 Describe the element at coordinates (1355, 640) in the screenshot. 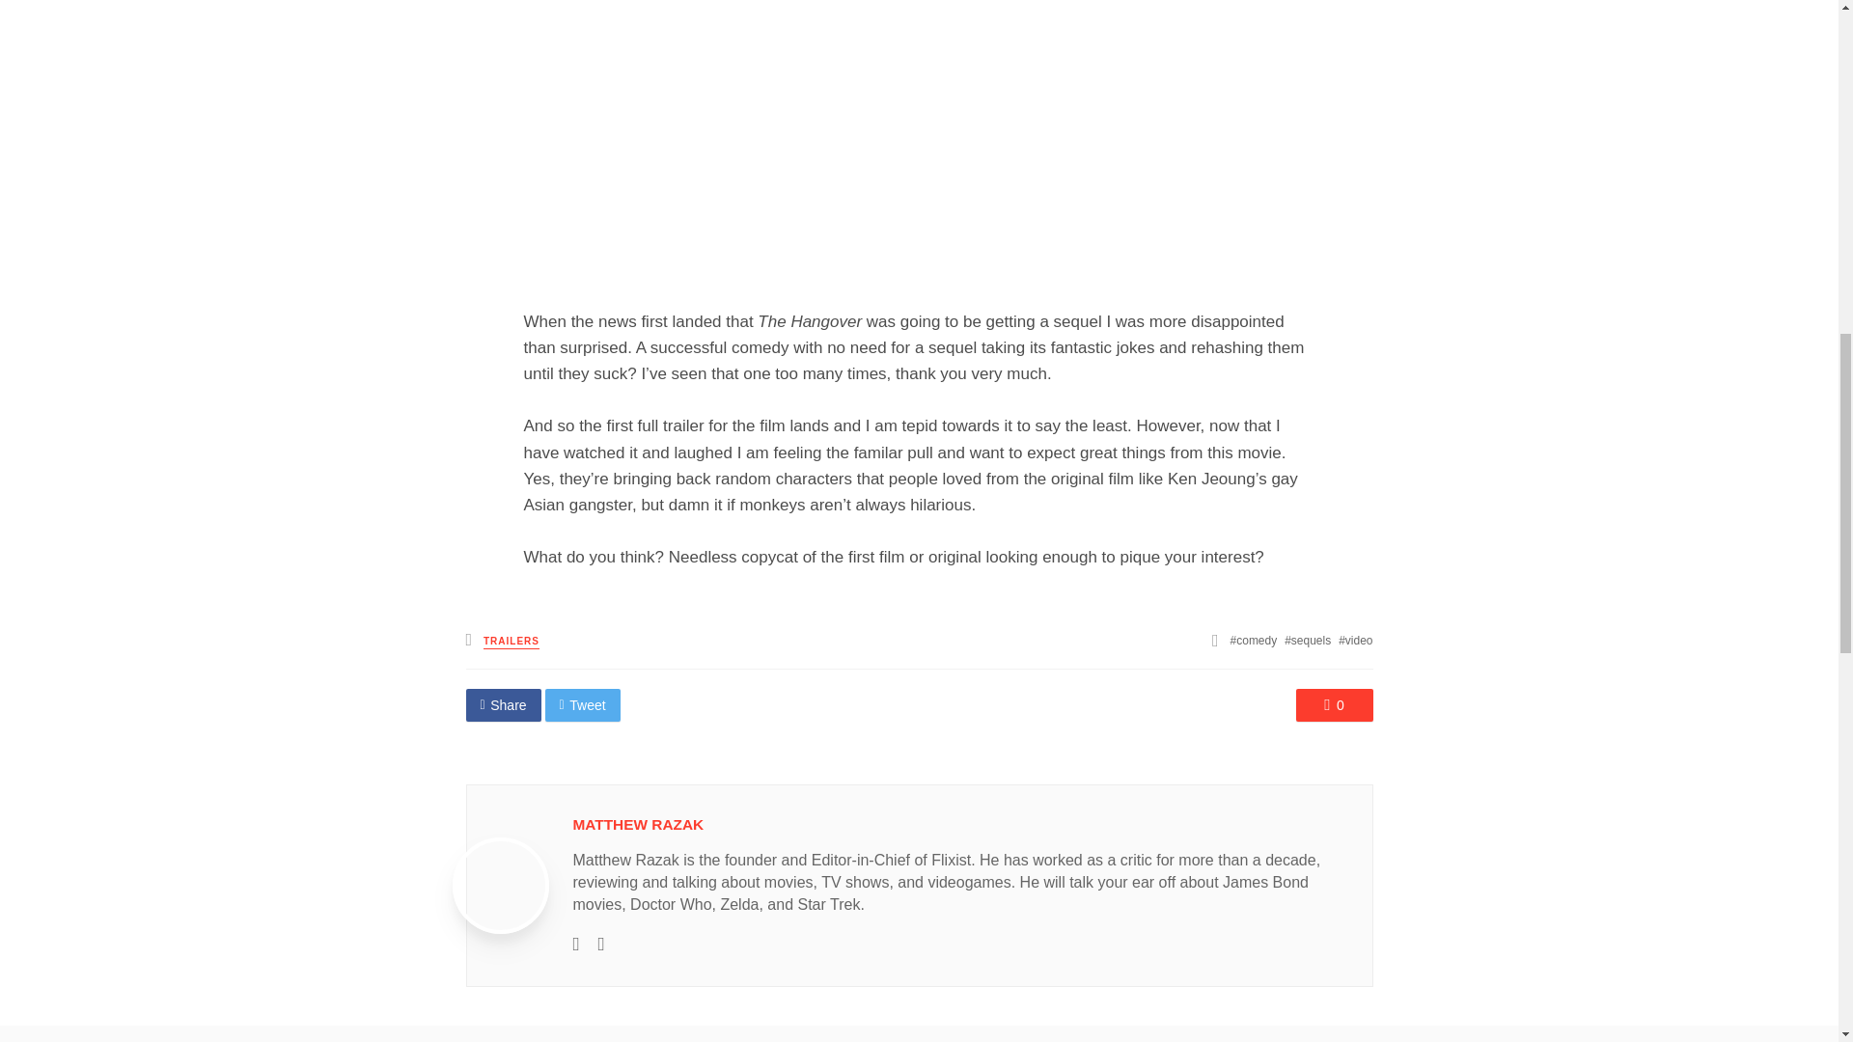

I see `video` at that location.